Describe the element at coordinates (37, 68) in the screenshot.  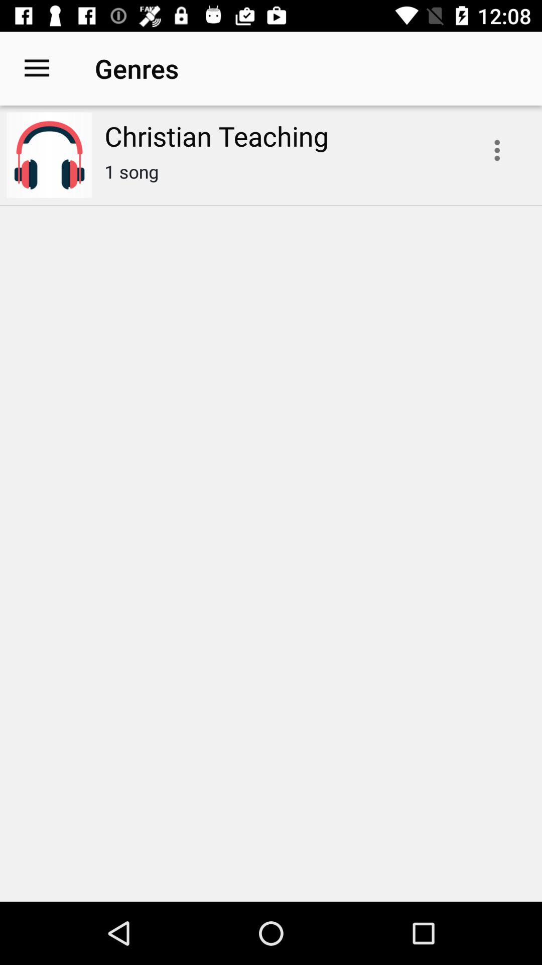
I see `choose icon next to christian teaching icon` at that location.